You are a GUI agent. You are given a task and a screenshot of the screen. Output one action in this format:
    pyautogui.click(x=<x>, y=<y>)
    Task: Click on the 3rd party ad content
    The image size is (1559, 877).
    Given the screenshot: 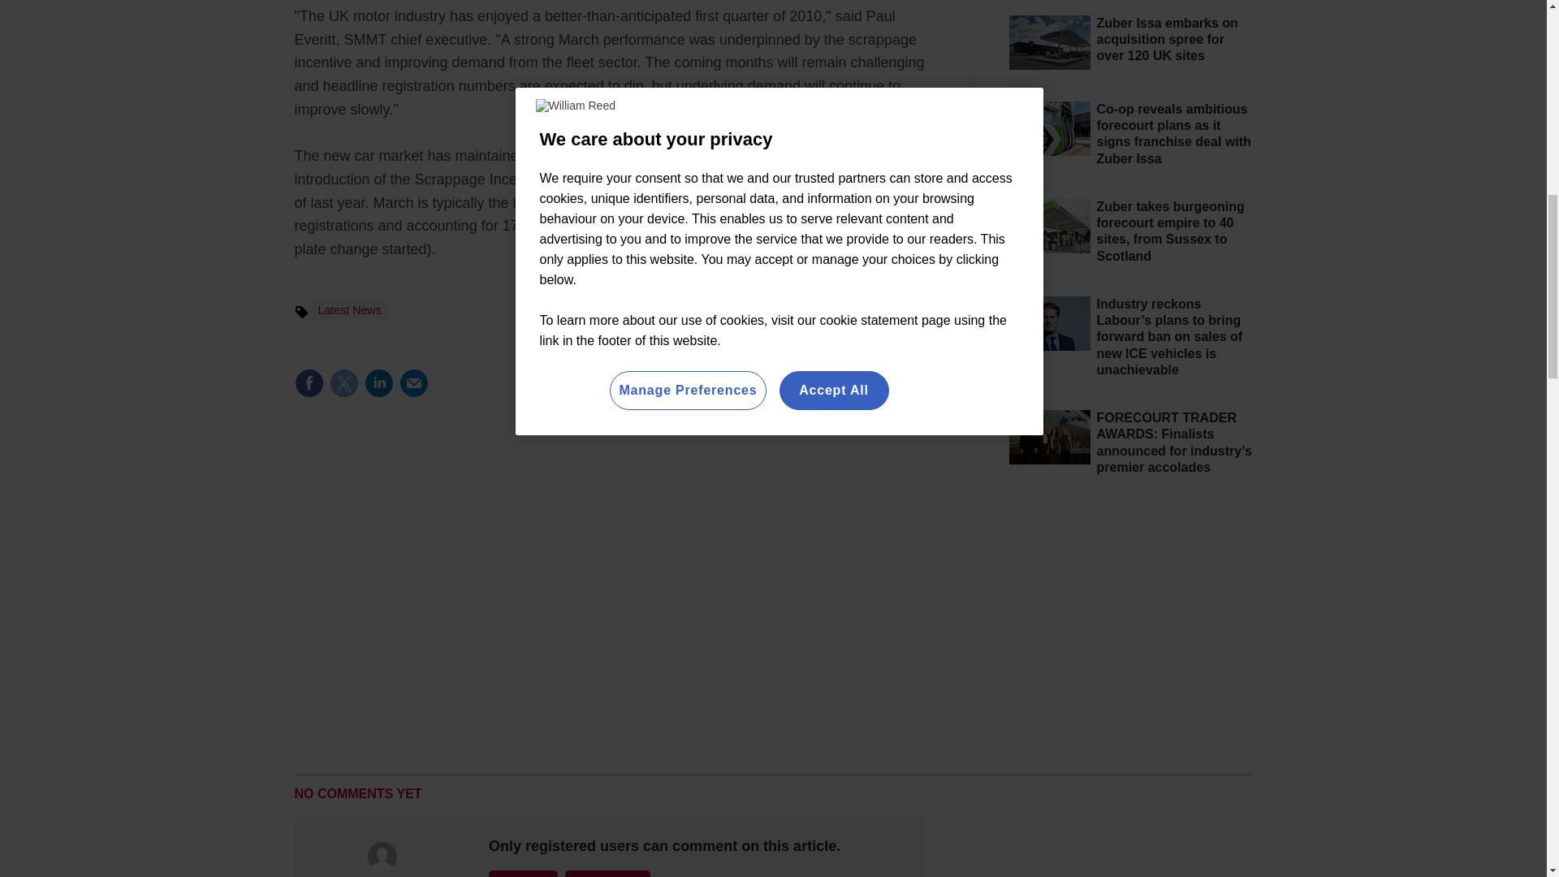 What is the action you would take?
    pyautogui.click(x=1130, y=632)
    